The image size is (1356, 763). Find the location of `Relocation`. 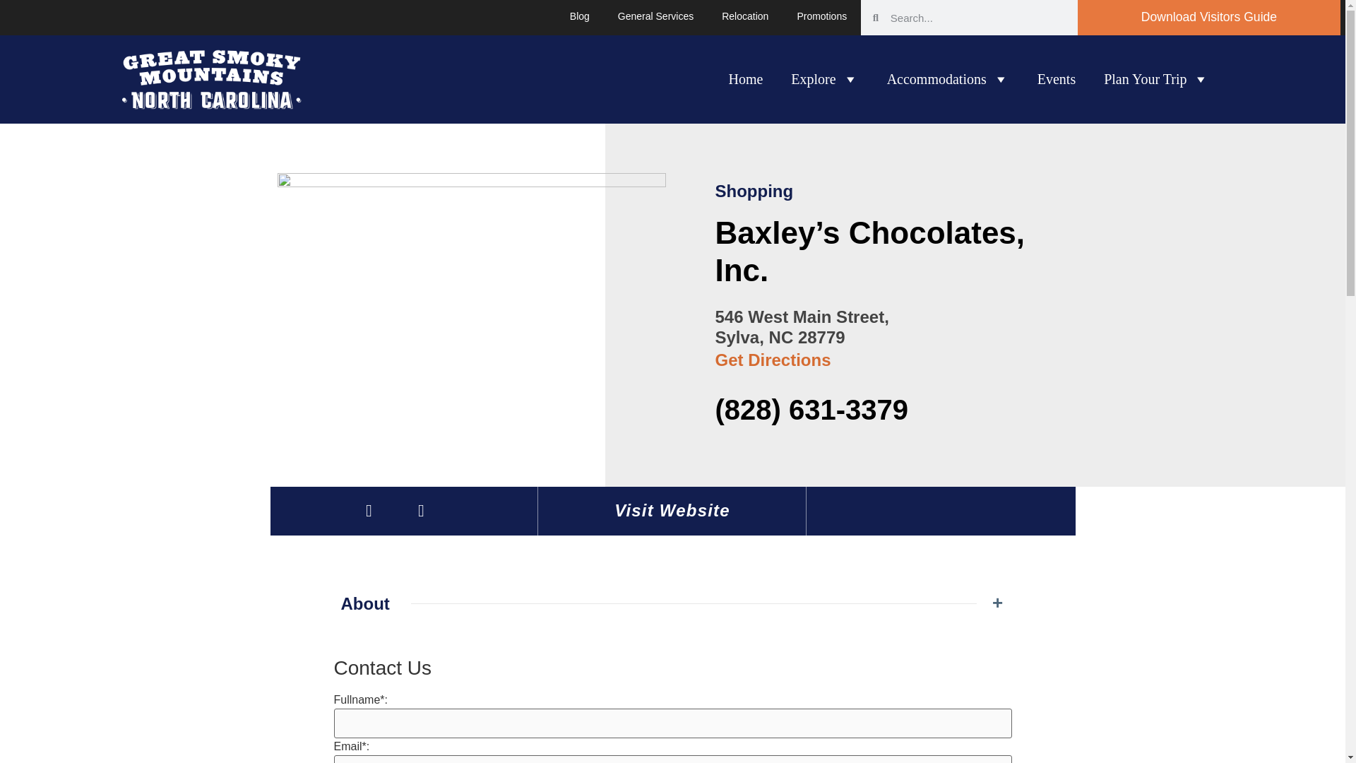

Relocation is located at coordinates (744, 16).